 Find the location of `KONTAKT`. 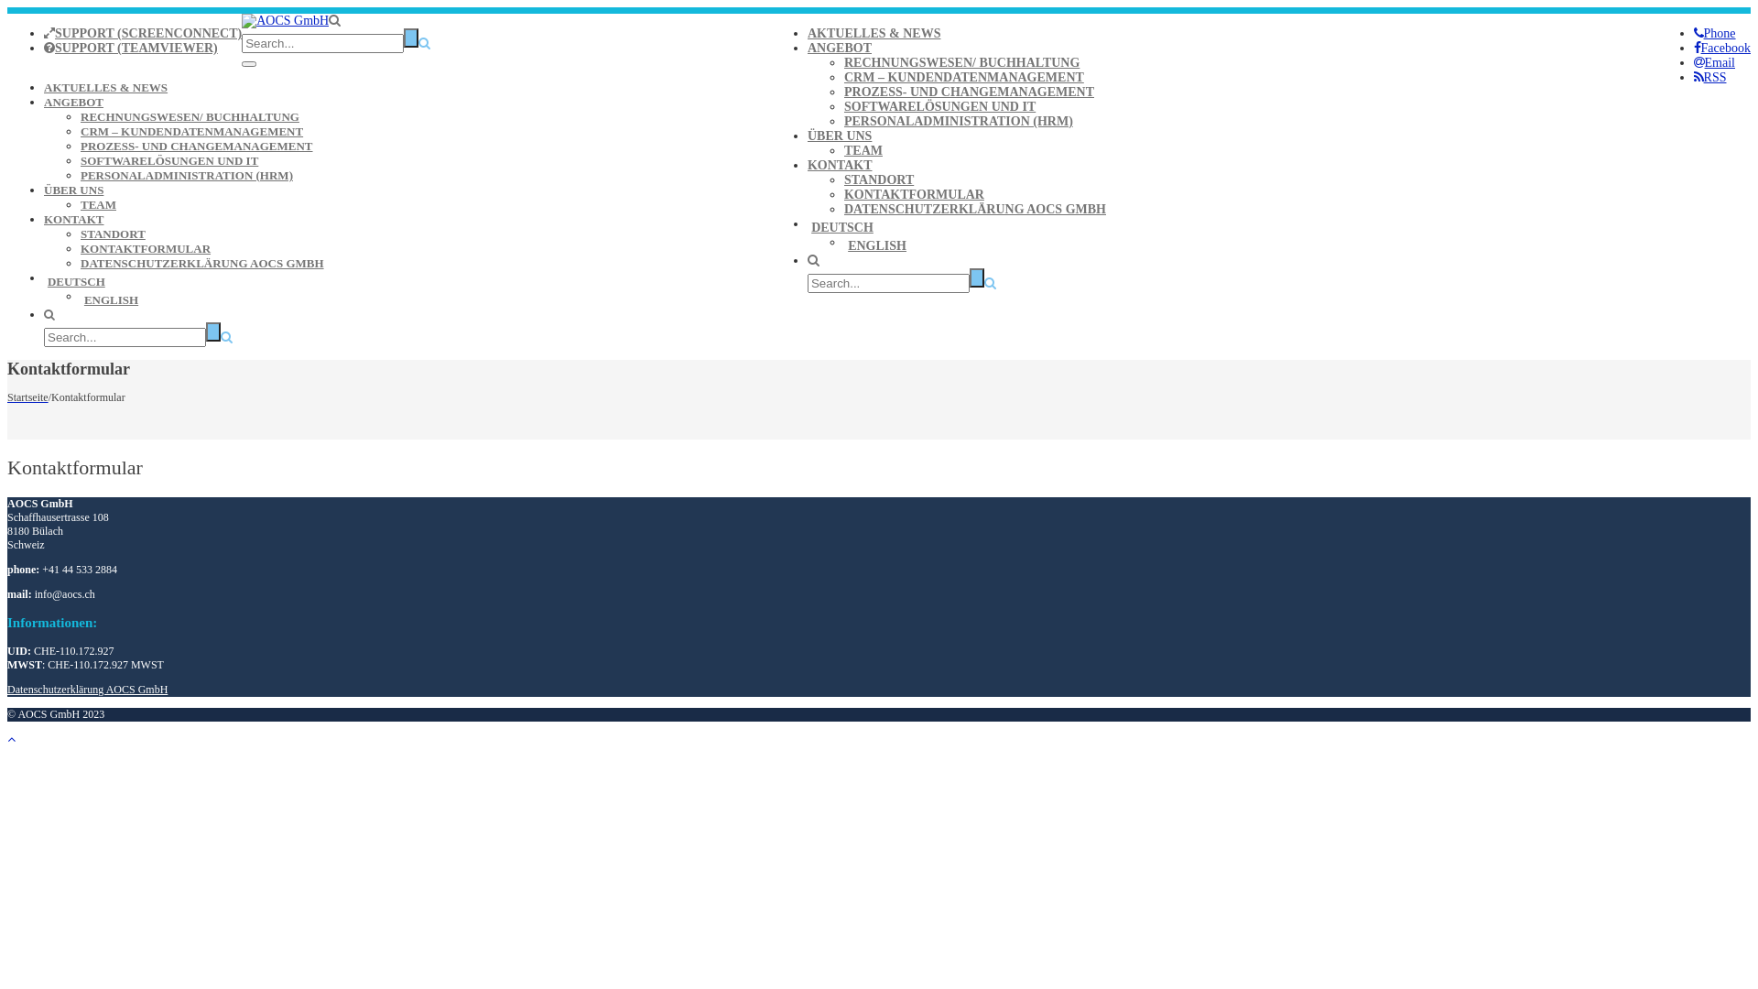

KONTAKT is located at coordinates (74, 220).